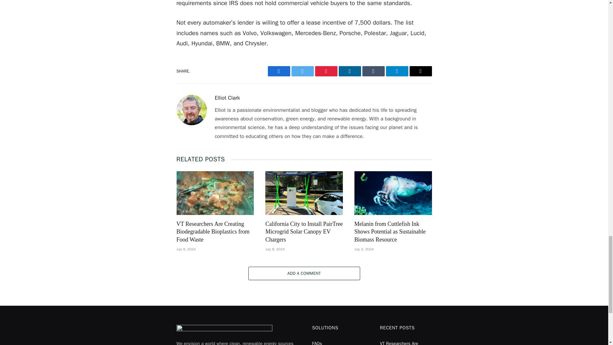 The width and height of the screenshot is (613, 345). I want to click on Share on Pinterest, so click(326, 71).